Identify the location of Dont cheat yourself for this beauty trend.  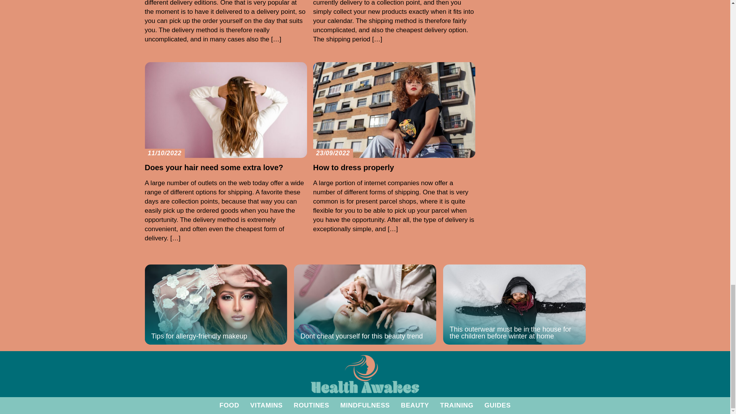
(365, 304).